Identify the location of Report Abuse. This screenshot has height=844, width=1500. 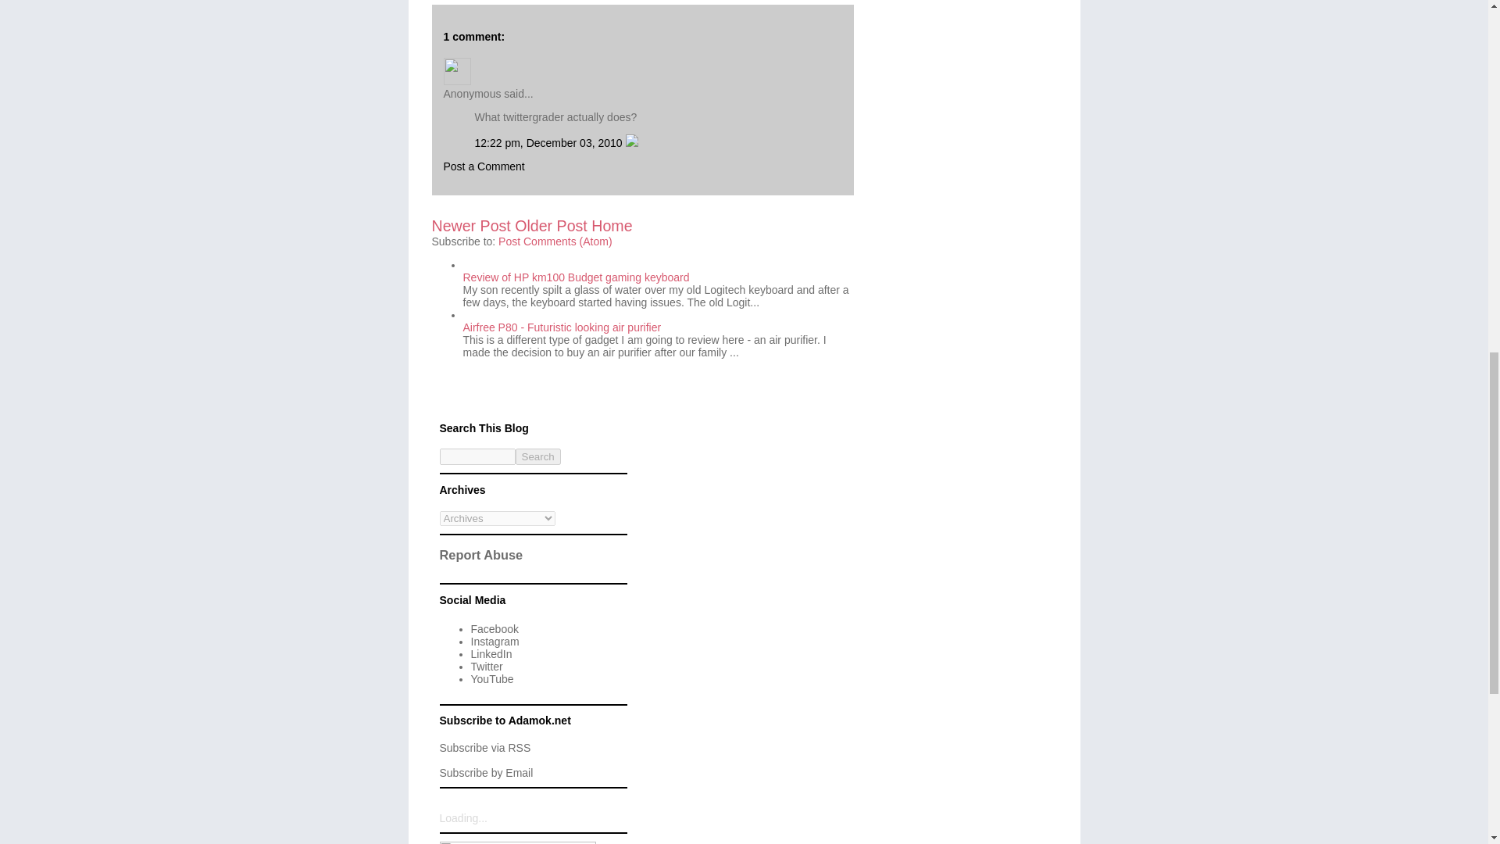
(480, 555).